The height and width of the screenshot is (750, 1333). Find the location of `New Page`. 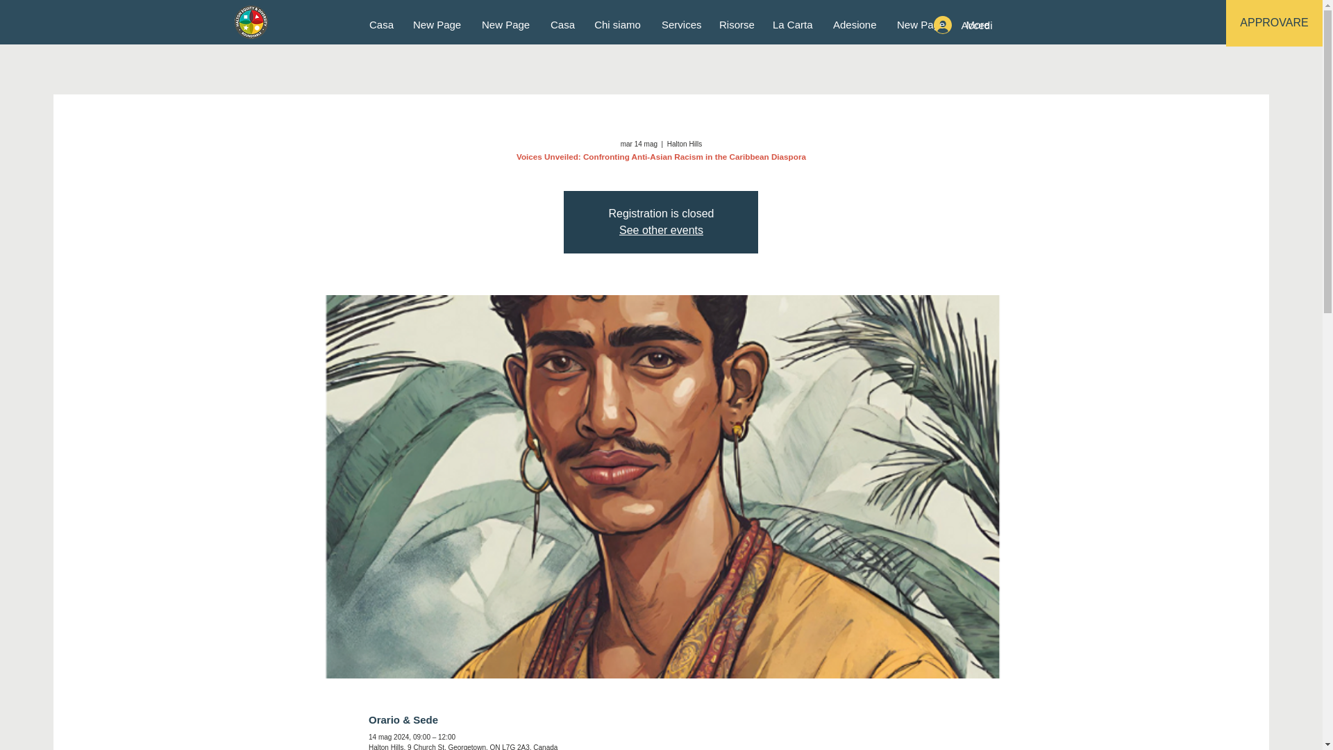

New Page is located at coordinates (437, 24).